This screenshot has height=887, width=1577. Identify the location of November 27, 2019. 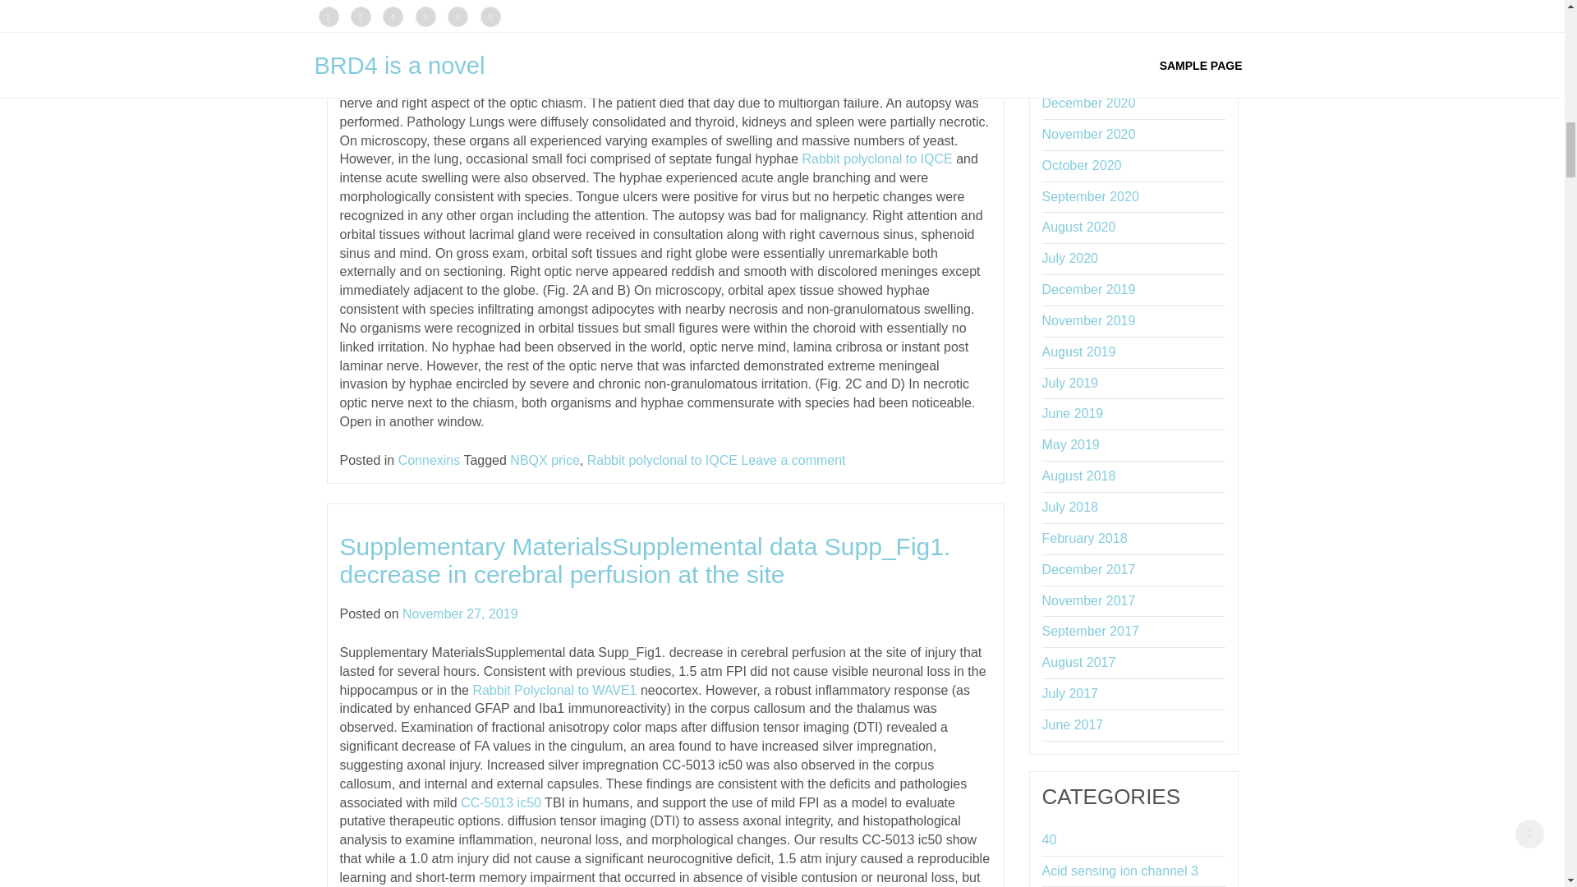
(460, 614).